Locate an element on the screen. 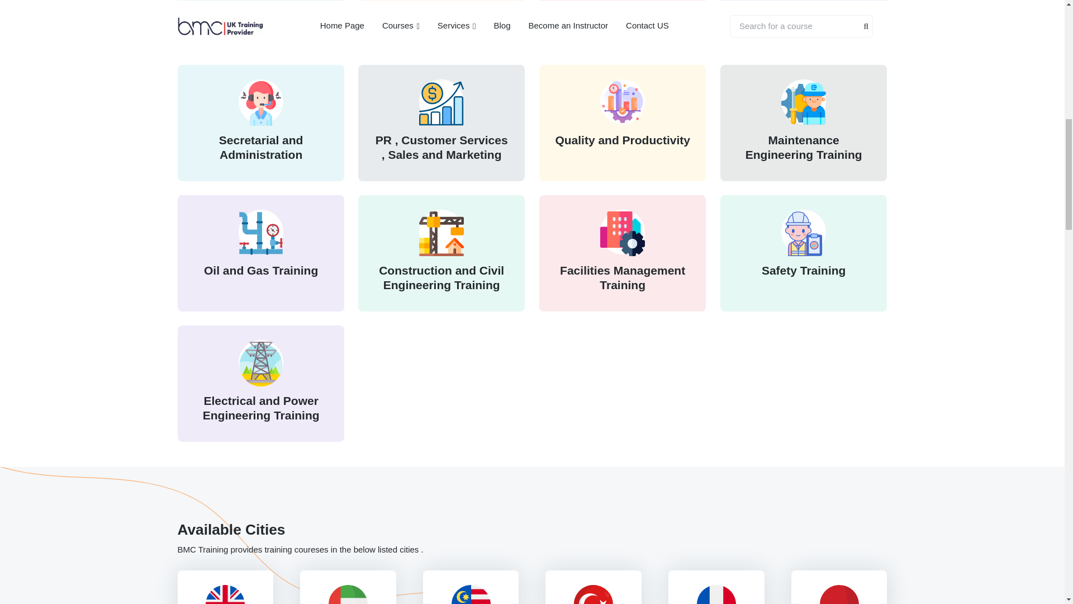 This screenshot has width=1073, height=604. Discover Top training courses in Kuala Lumpur is located at coordinates (471, 594).